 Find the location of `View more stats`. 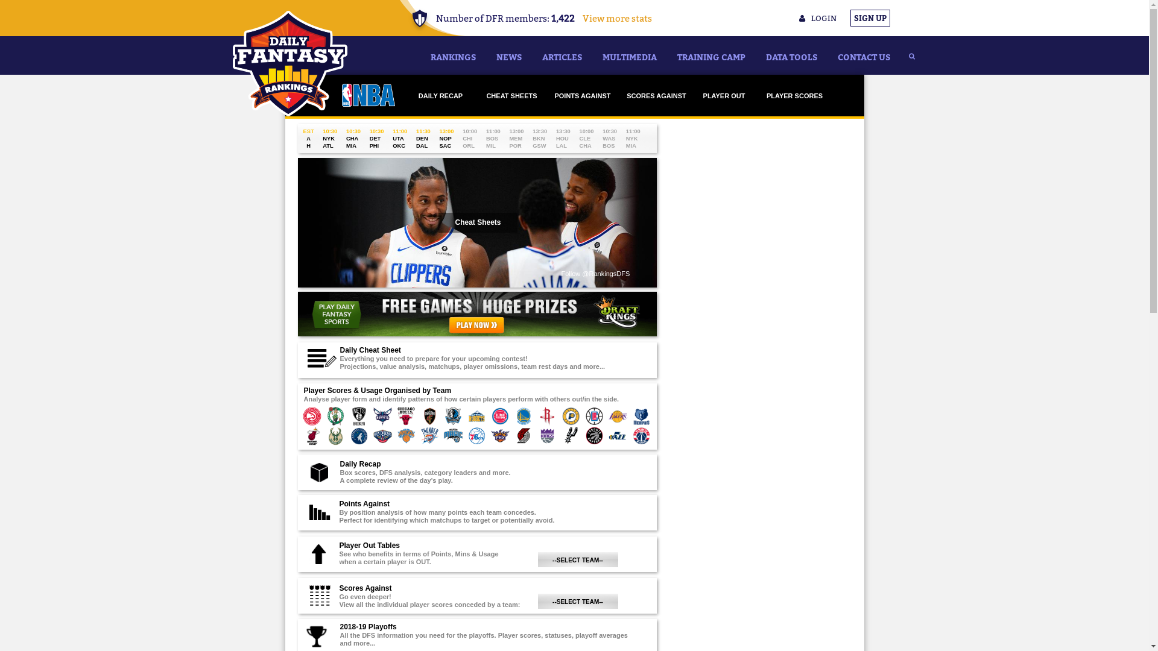

View more stats is located at coordinates (614, 18).